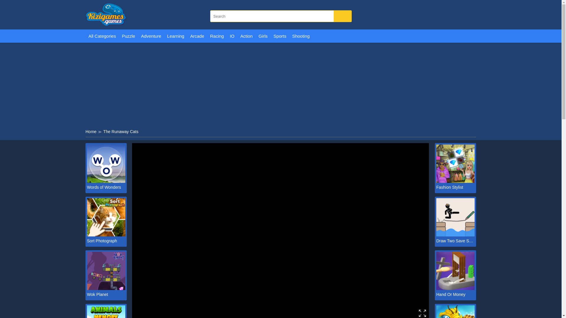  Describe the element at coordinates (217, 36) in the screenshot. I see `Racing` at that location.